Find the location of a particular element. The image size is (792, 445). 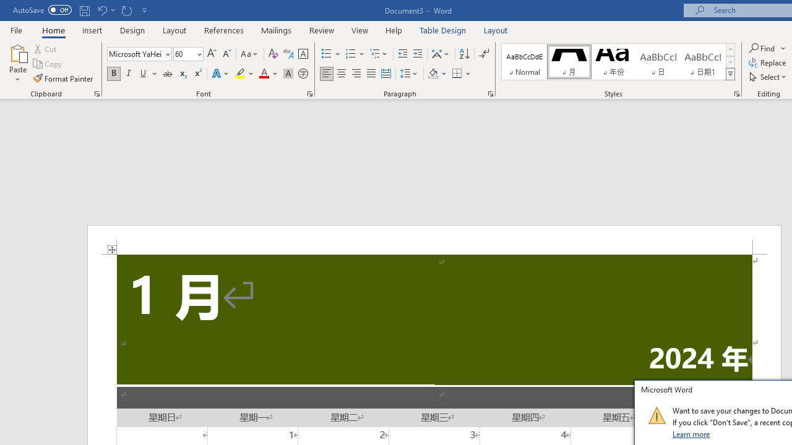

Character Border is located at coordinates (303, 54).